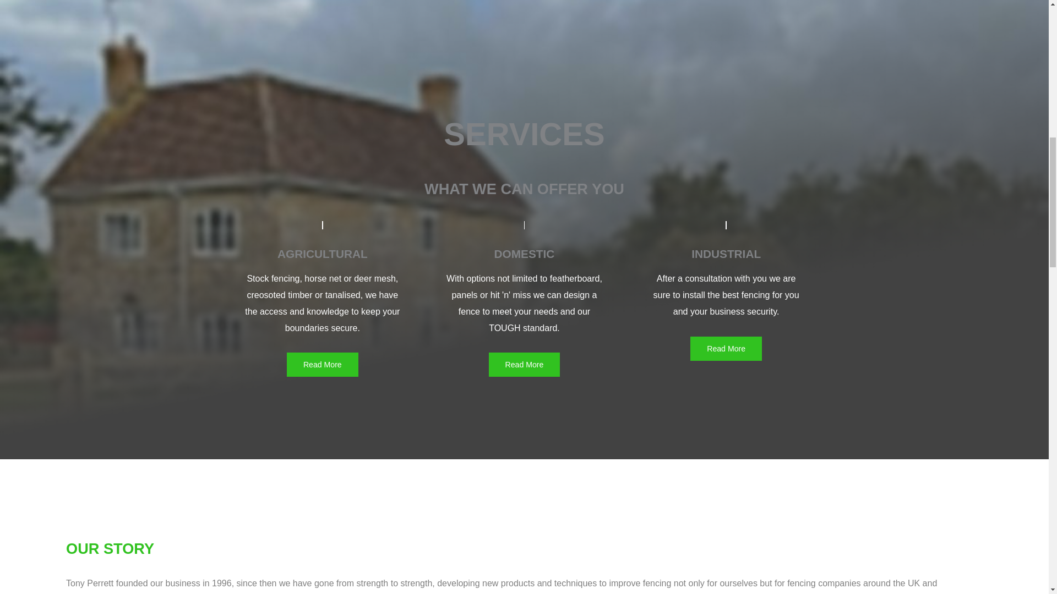  What do you see at coordinates (110, 548) in the screenshot?
I see `OUR STORY` at bounding box center [110, 548].